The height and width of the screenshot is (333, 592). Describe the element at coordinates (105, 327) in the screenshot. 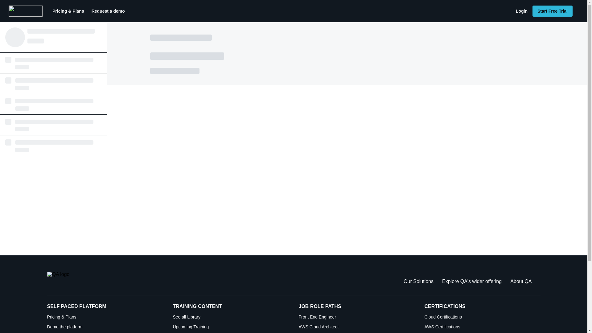

I see `Demo the platform` at that location.